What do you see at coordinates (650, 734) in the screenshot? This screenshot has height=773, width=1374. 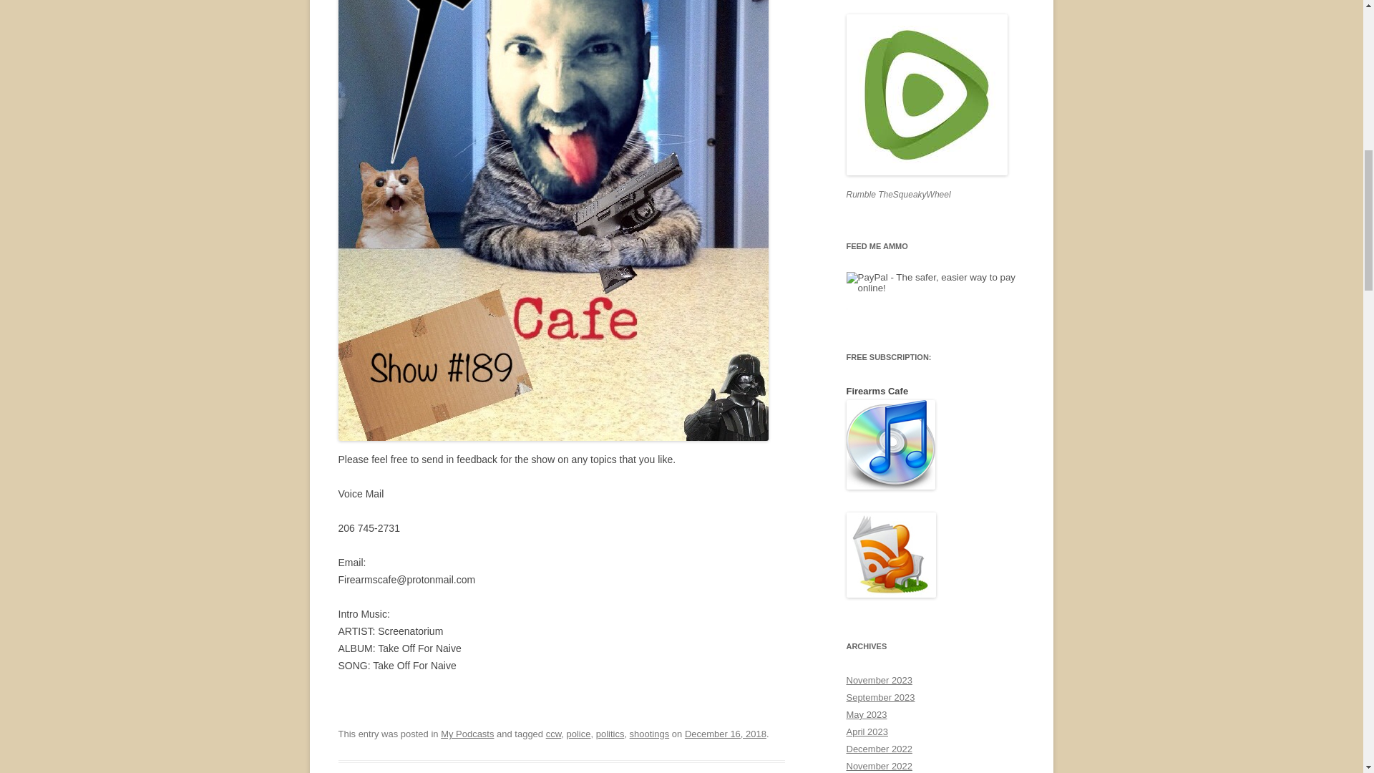 I see `shootings` at bounding box center [650, 734].